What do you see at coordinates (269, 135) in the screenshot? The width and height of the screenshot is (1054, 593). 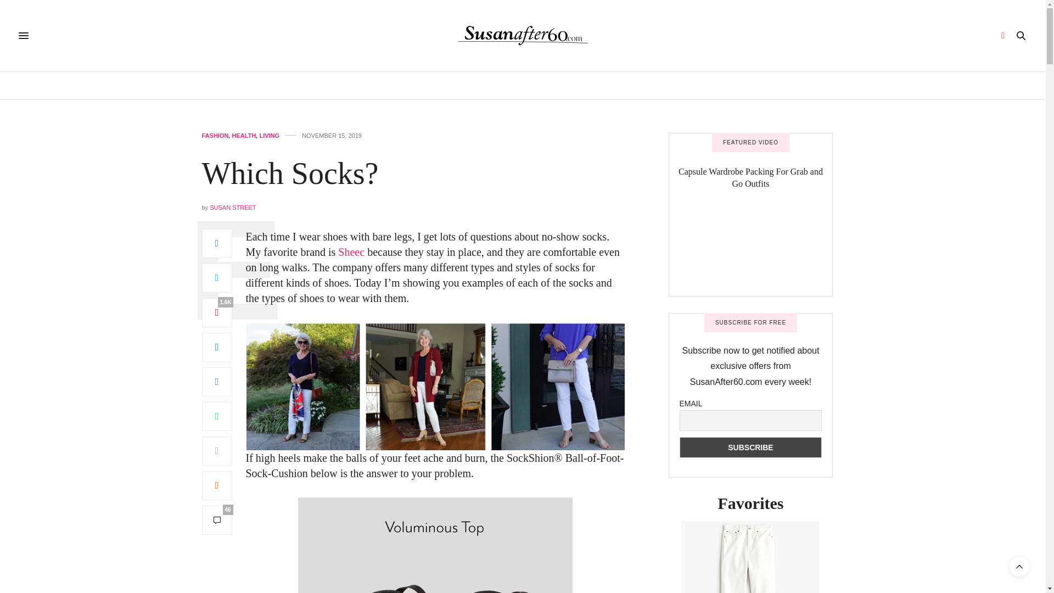 I see `LIVING` at bounding box center [269, 135].